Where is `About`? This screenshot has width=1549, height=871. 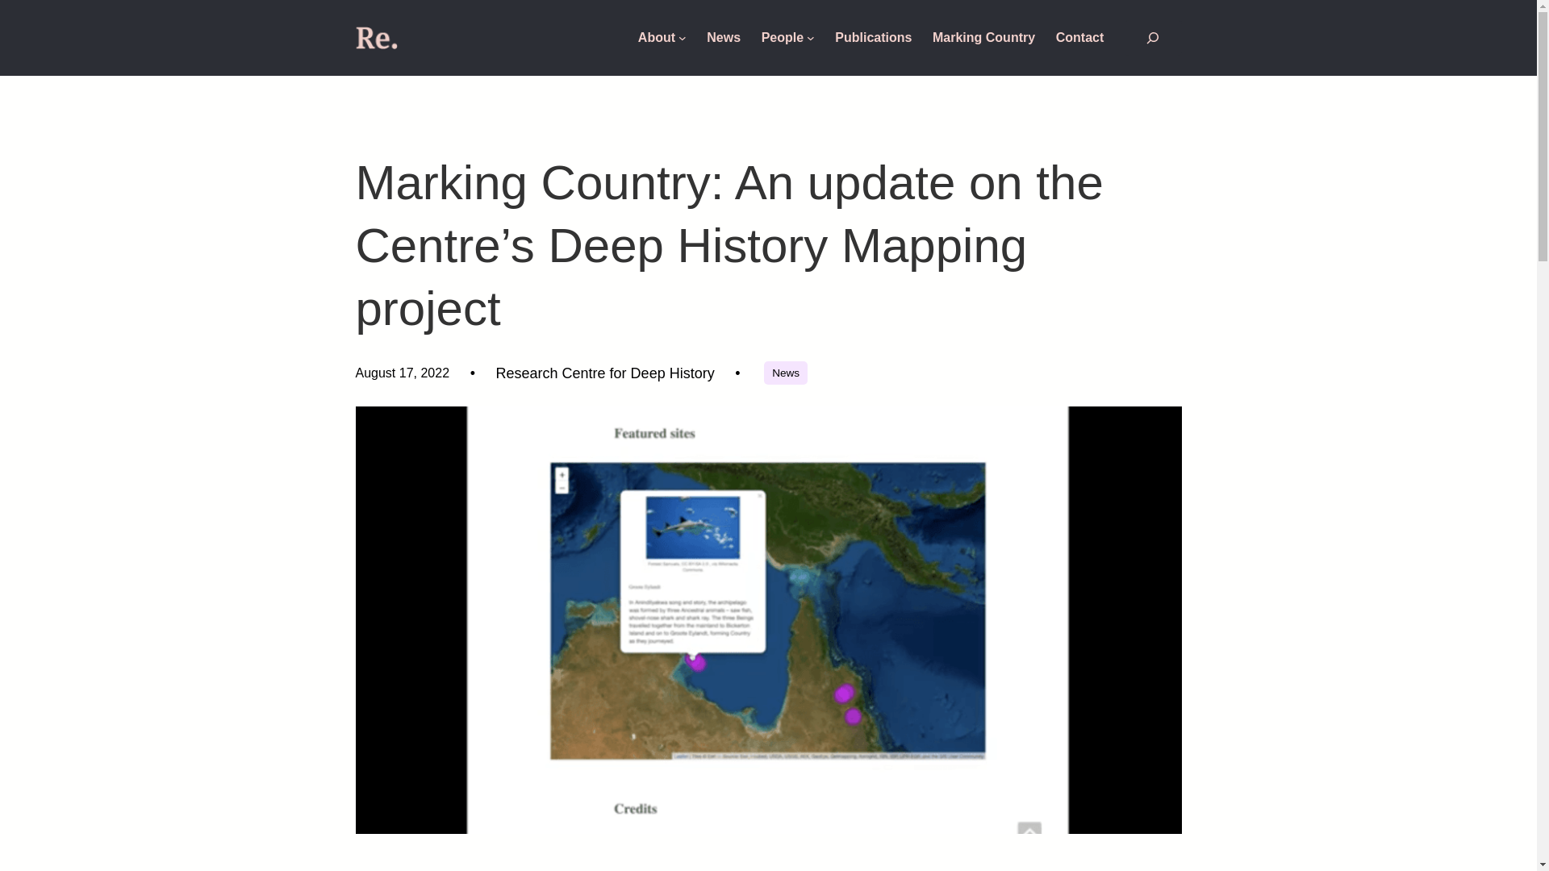 About is located at coordinates (657, 37).